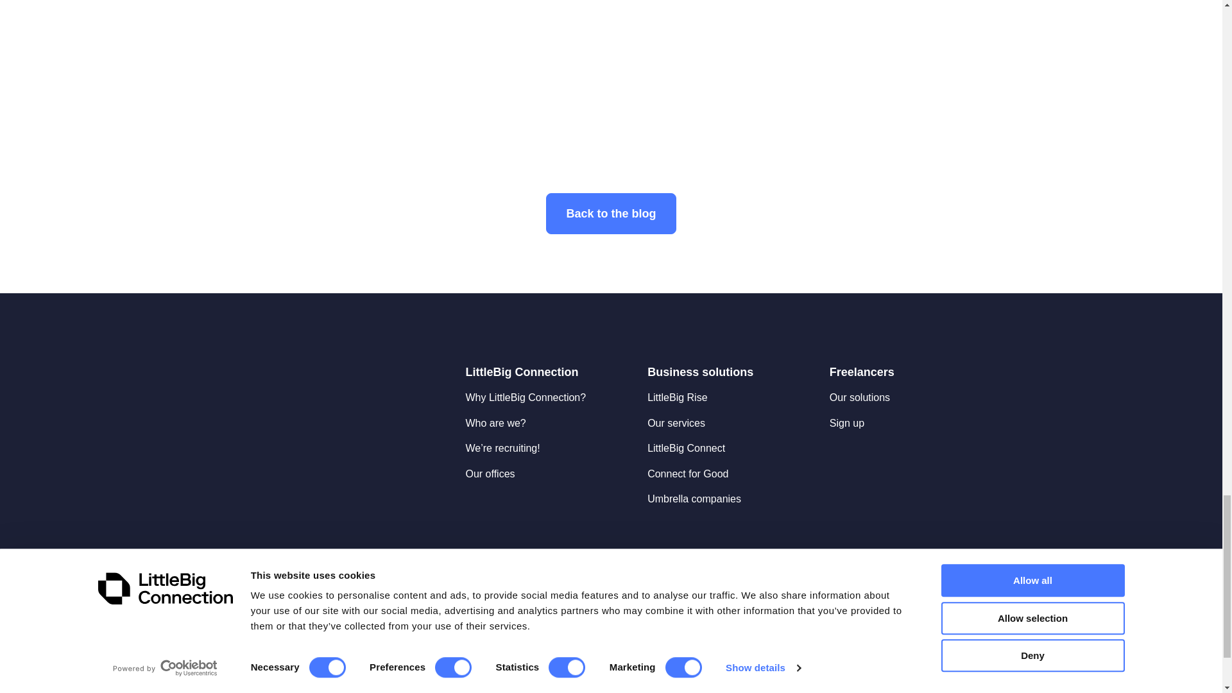 The image size is (1232, 693). What do you see at coordinates (837, 554) in the screenshot?
I see `LittleBig Linkedin` at bounding box center [837, 554].